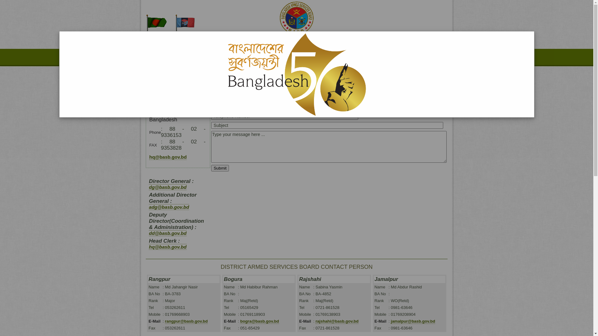  What do you see at coordinates (169, 207) in the screenshot?
I see `adg@basb.gov.bd` at bounding box center [169, 207].